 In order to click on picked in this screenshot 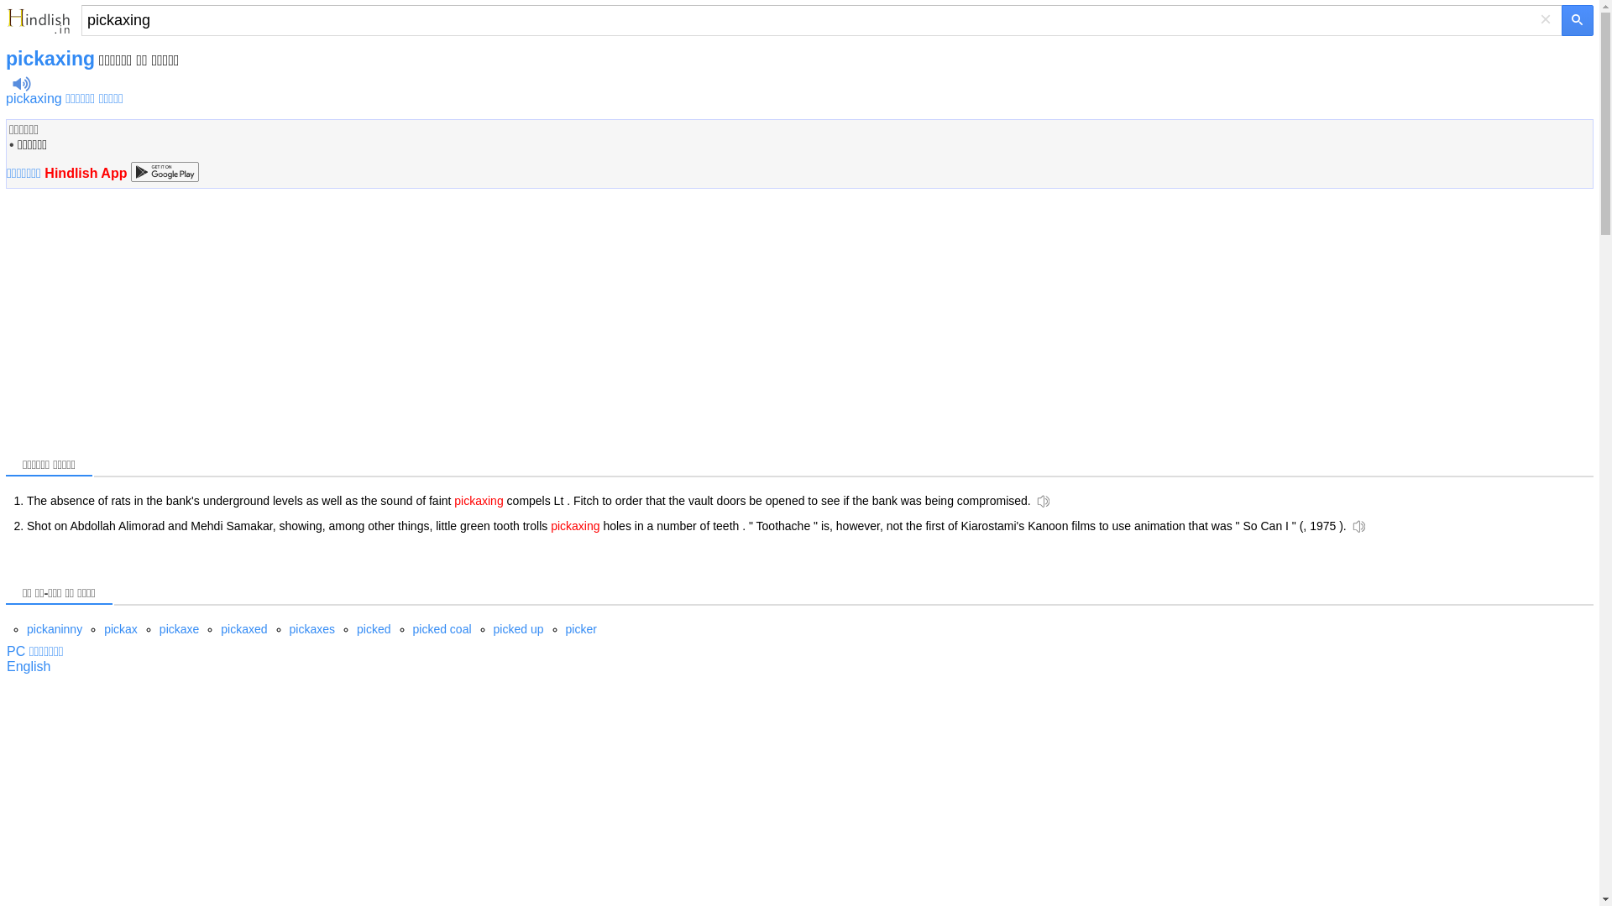, I will do `click(373, 629)`.